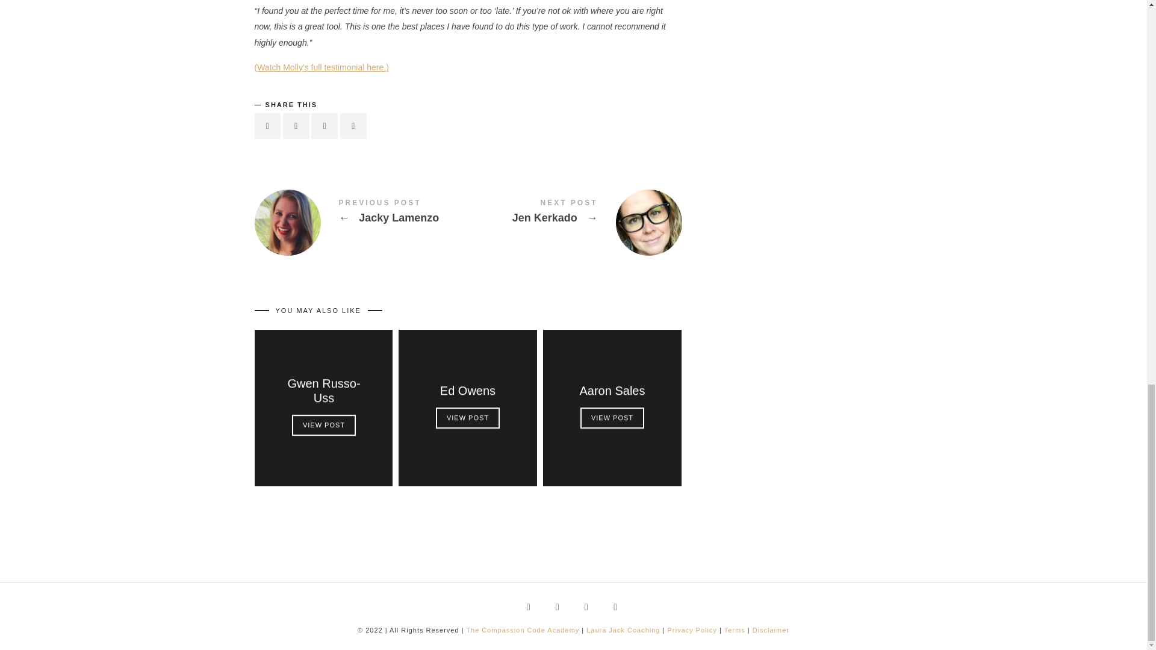 This screenshot has width=1156, height=650. Describe the element at coordinates (267, 126) in the screenshot. I see `Share this post on Facebook` at that location.